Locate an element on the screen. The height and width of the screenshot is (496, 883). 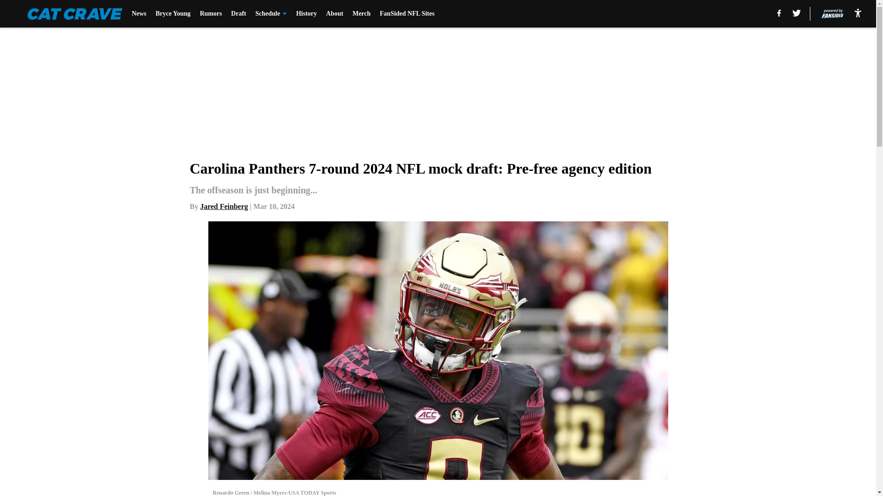
News is located at coordinates (139, 14).